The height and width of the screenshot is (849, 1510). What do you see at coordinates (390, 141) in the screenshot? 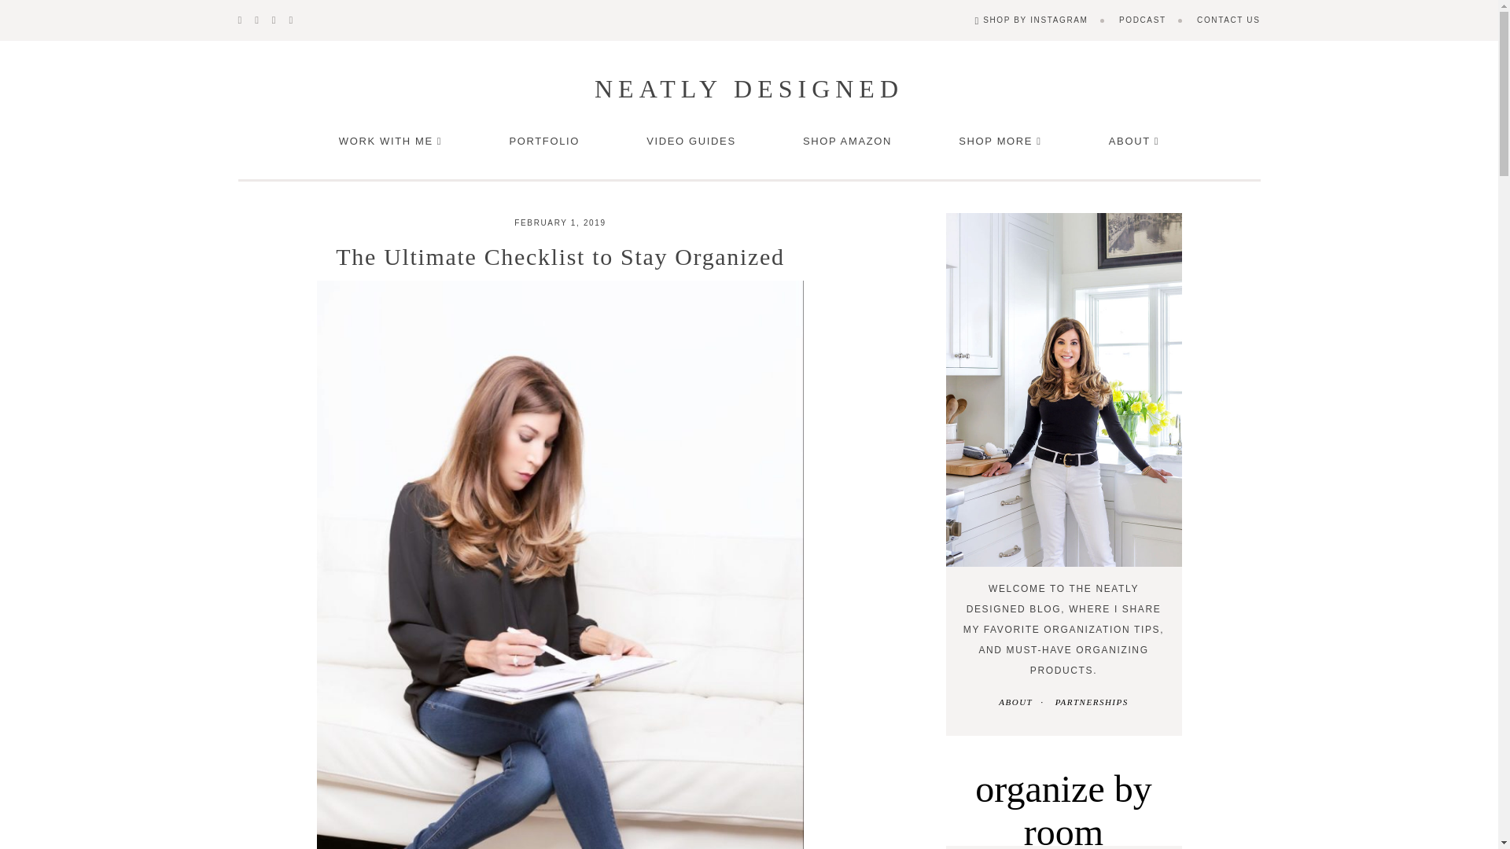
I see `WORK WITH ME` at bounding box center [390, 141].